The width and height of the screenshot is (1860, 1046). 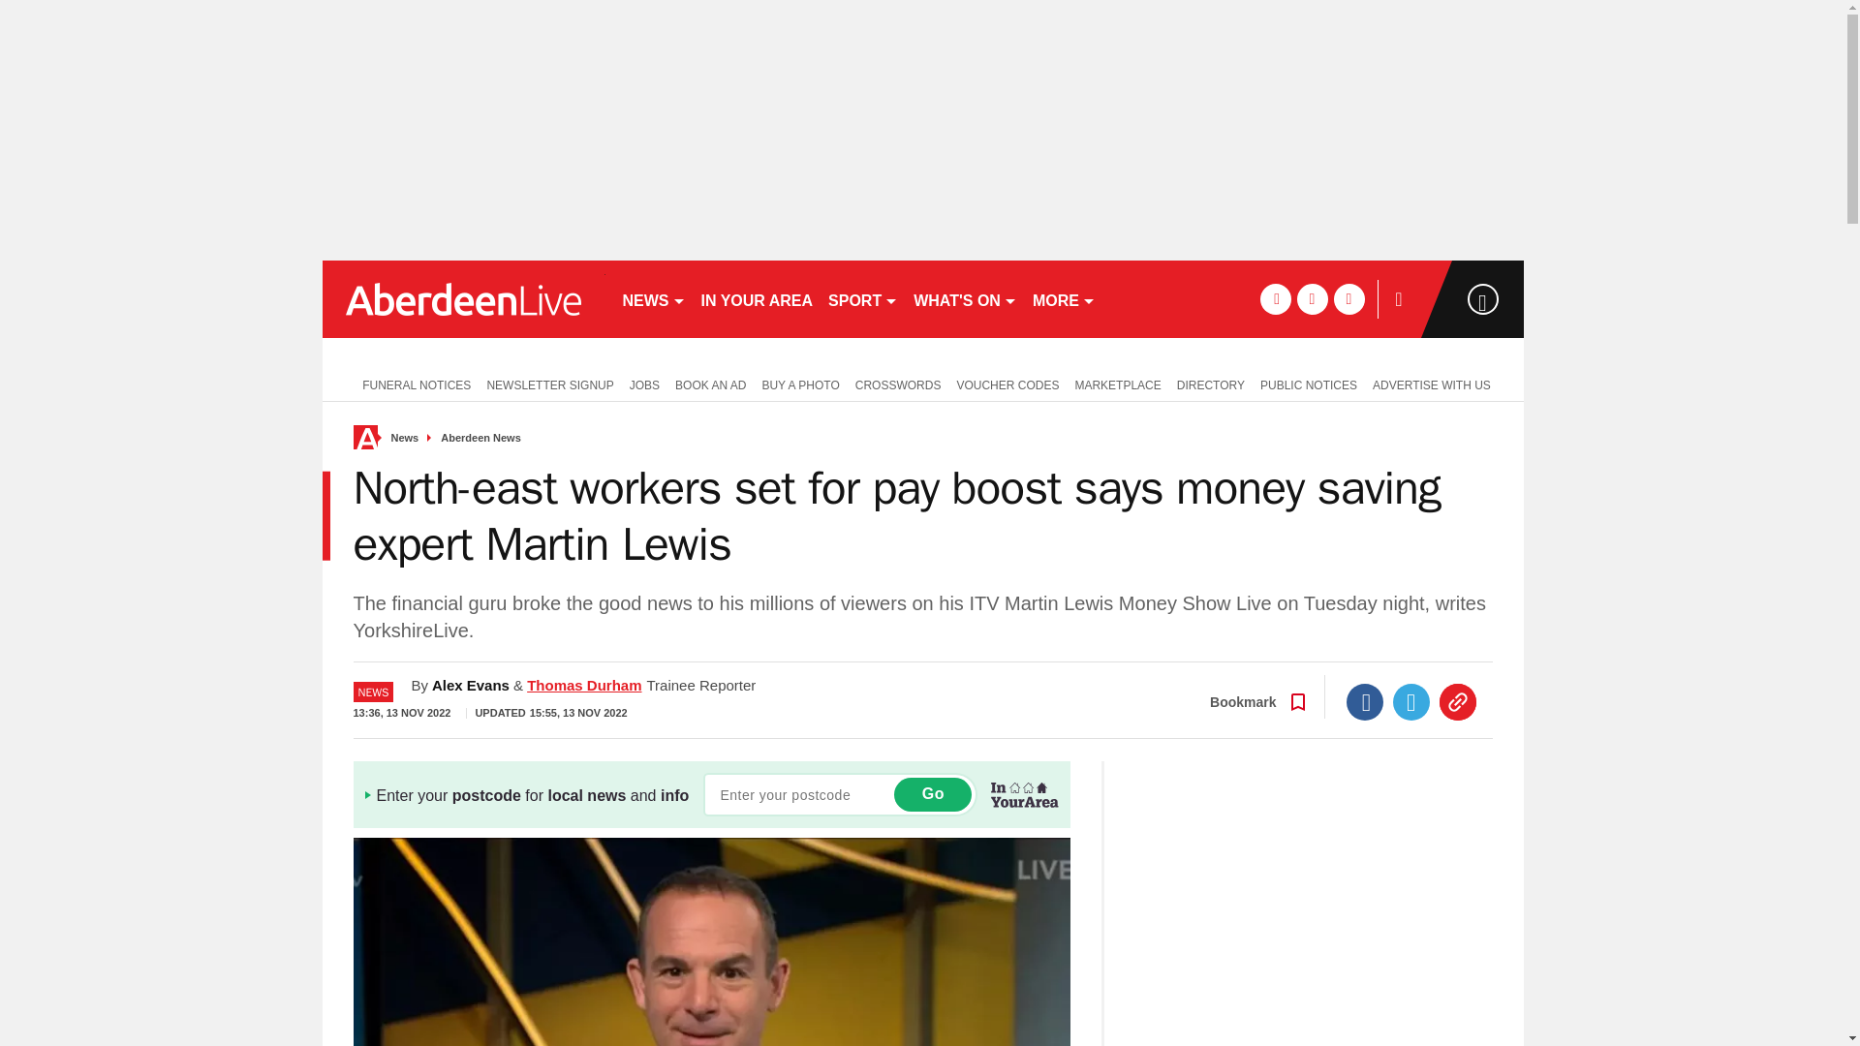 What do you see at coordinates (463, 298) in the screenshot?
I see `aberdeenlive` at bounding box center [463, 298].